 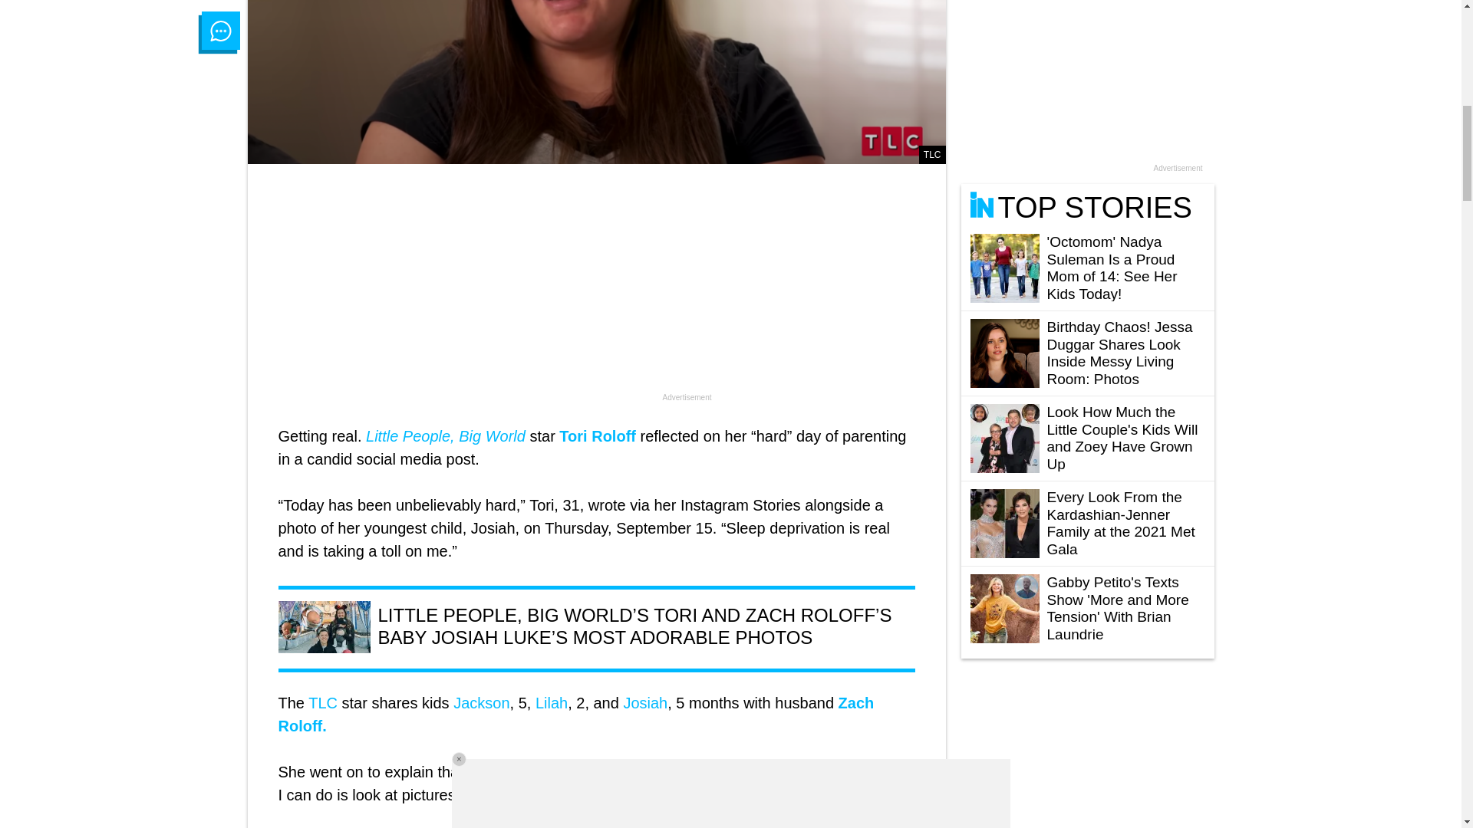 I want to click on Google Ad - 3, so click(x=1088, y=80).